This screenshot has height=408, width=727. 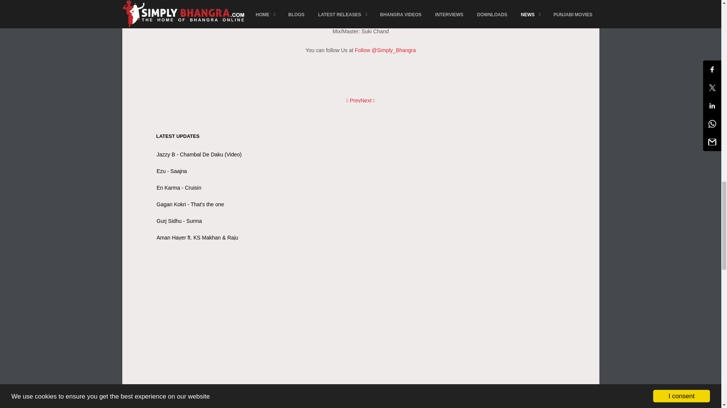 I want to click on Ezu - Saajna, so click(x=172, y=171).